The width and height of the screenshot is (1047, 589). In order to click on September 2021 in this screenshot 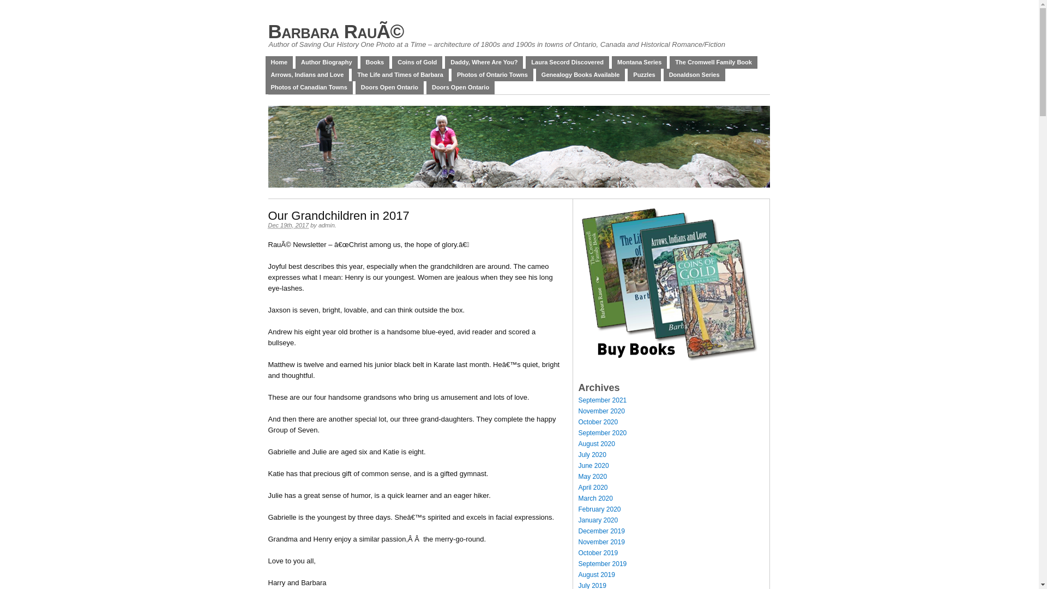, I will do `click(602, 400)`.